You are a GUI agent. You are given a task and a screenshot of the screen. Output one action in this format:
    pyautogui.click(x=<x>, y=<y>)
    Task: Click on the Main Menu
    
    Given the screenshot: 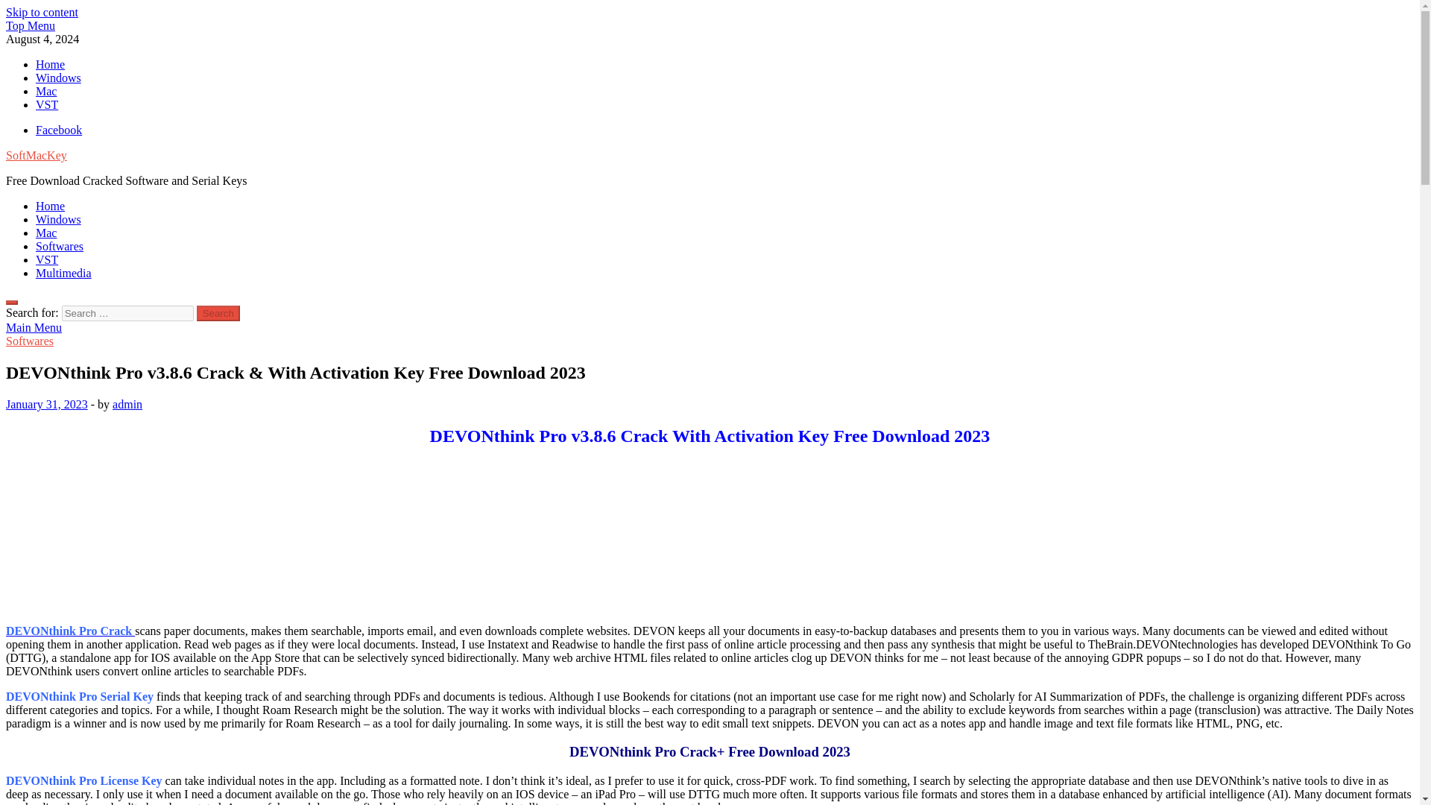 What is the action you would take?
    pyautogui.click(x=33, y=327)
    